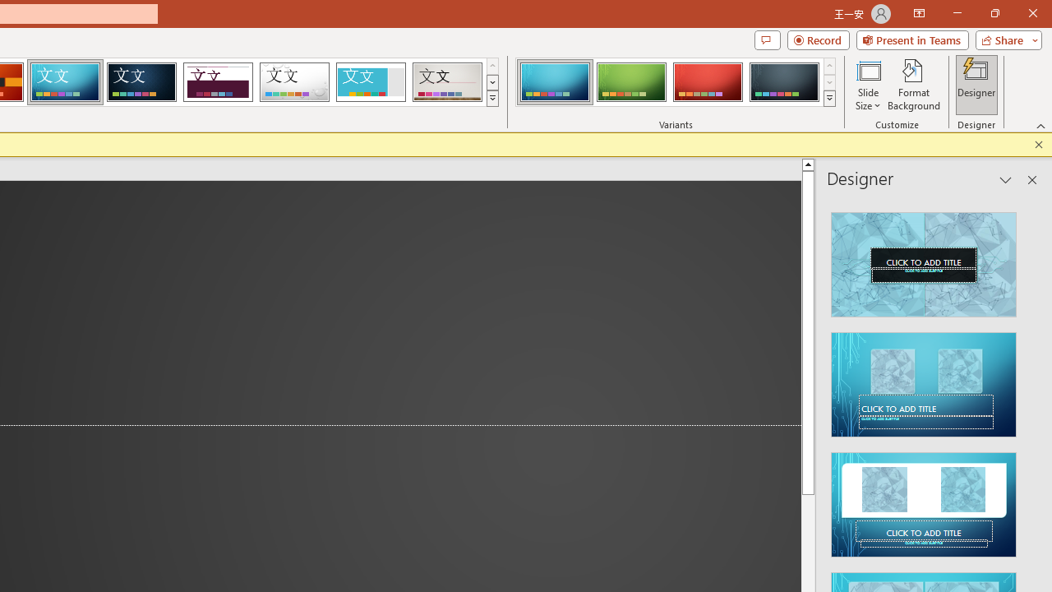  Describe the element at coordinates (1006, 180) in the screenshot. I see `Task Pane Options` at that location.